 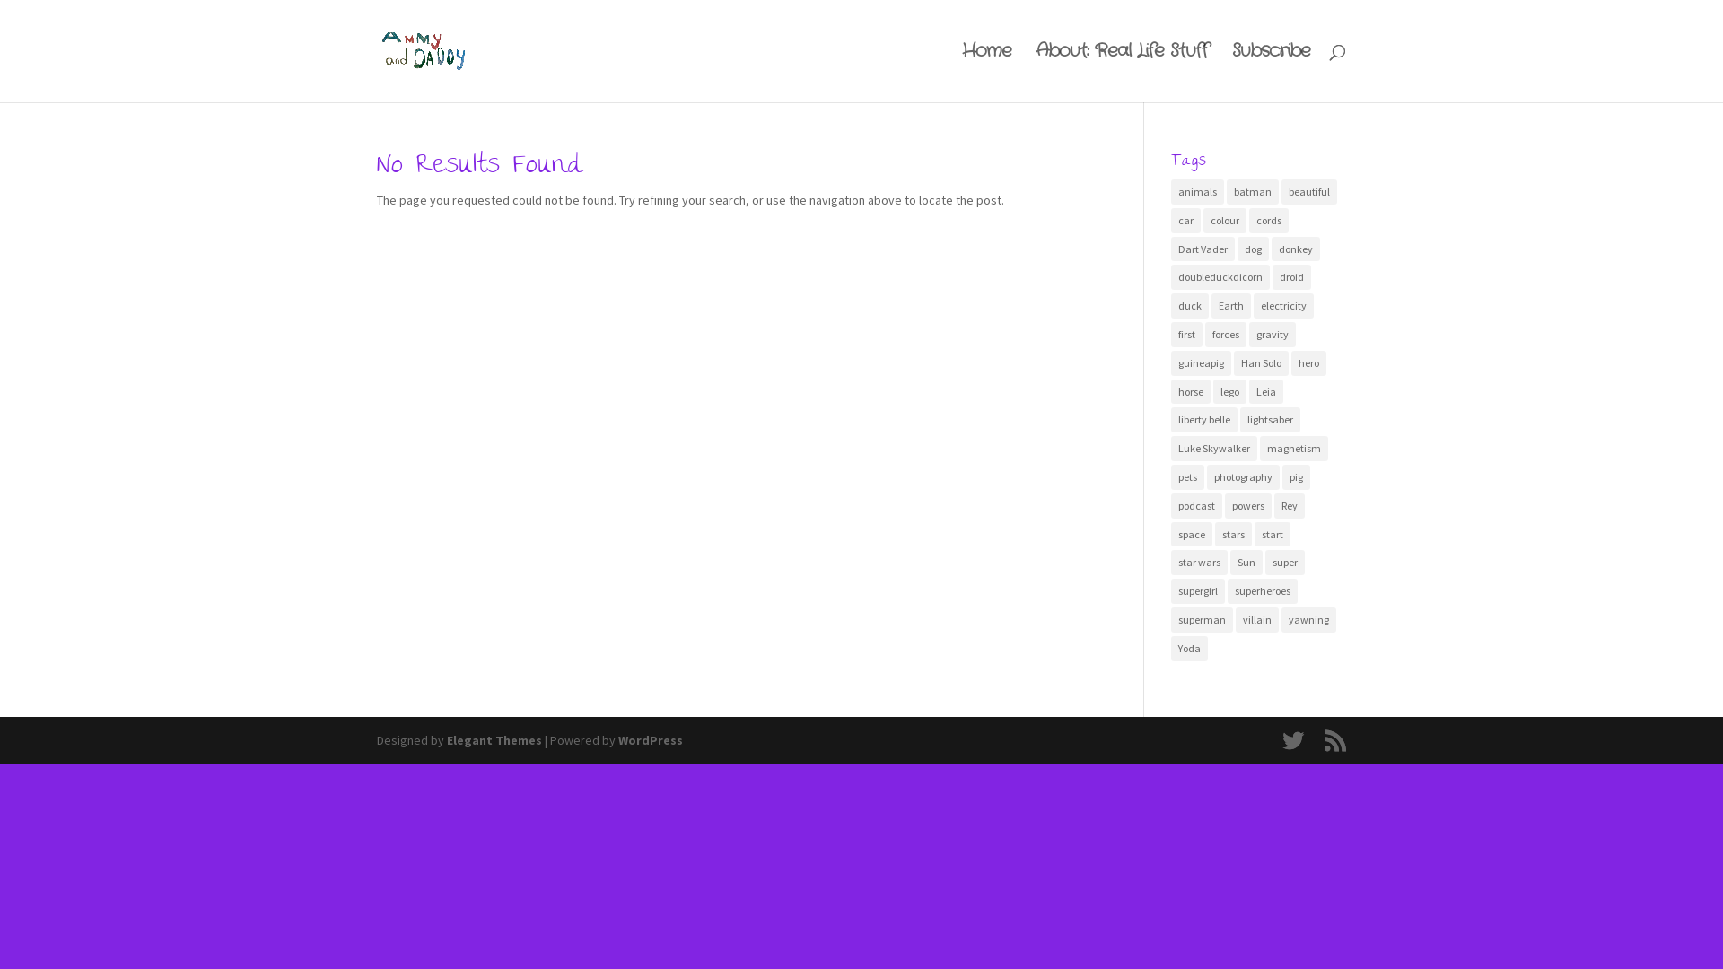 I want to click on cords, so click(x=1269, y=221).